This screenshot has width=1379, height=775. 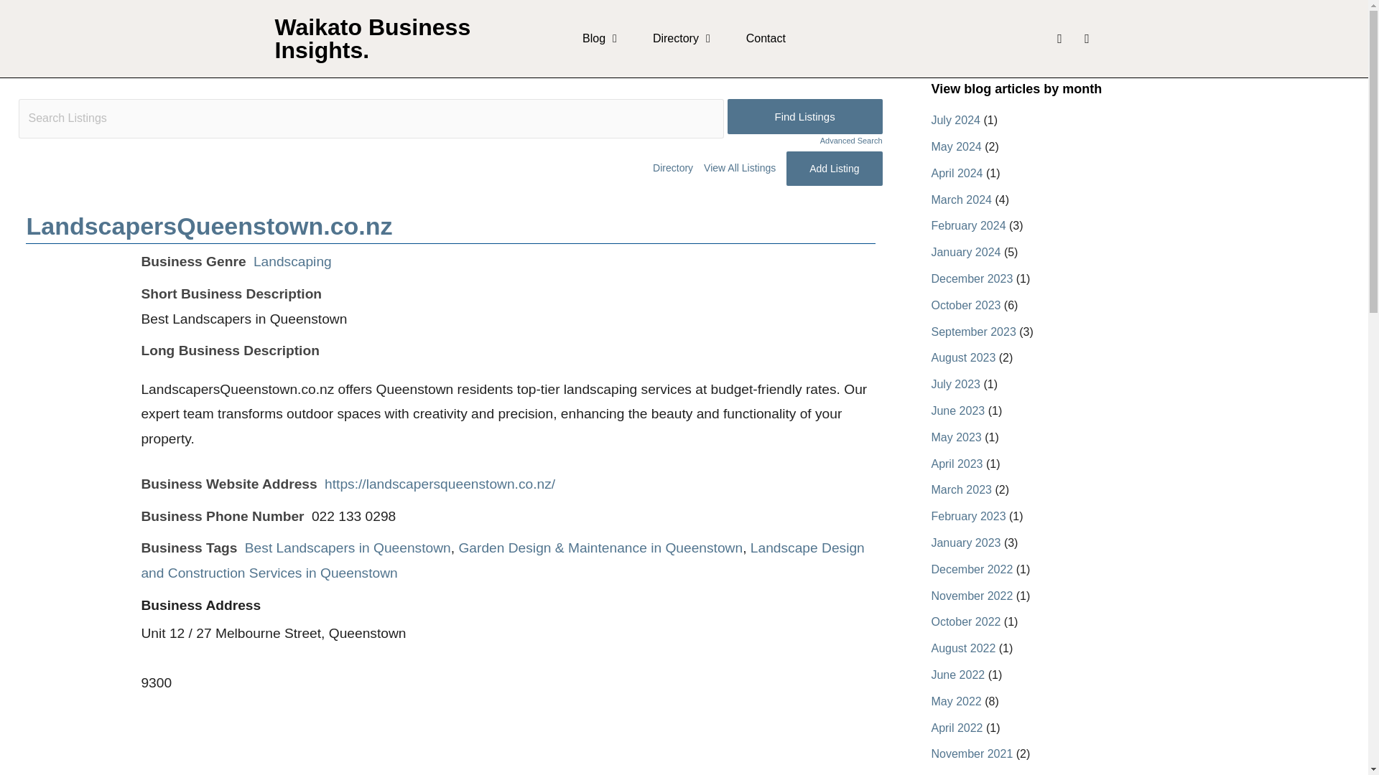 I want to click on June 2023, so click(x=957, y=410).